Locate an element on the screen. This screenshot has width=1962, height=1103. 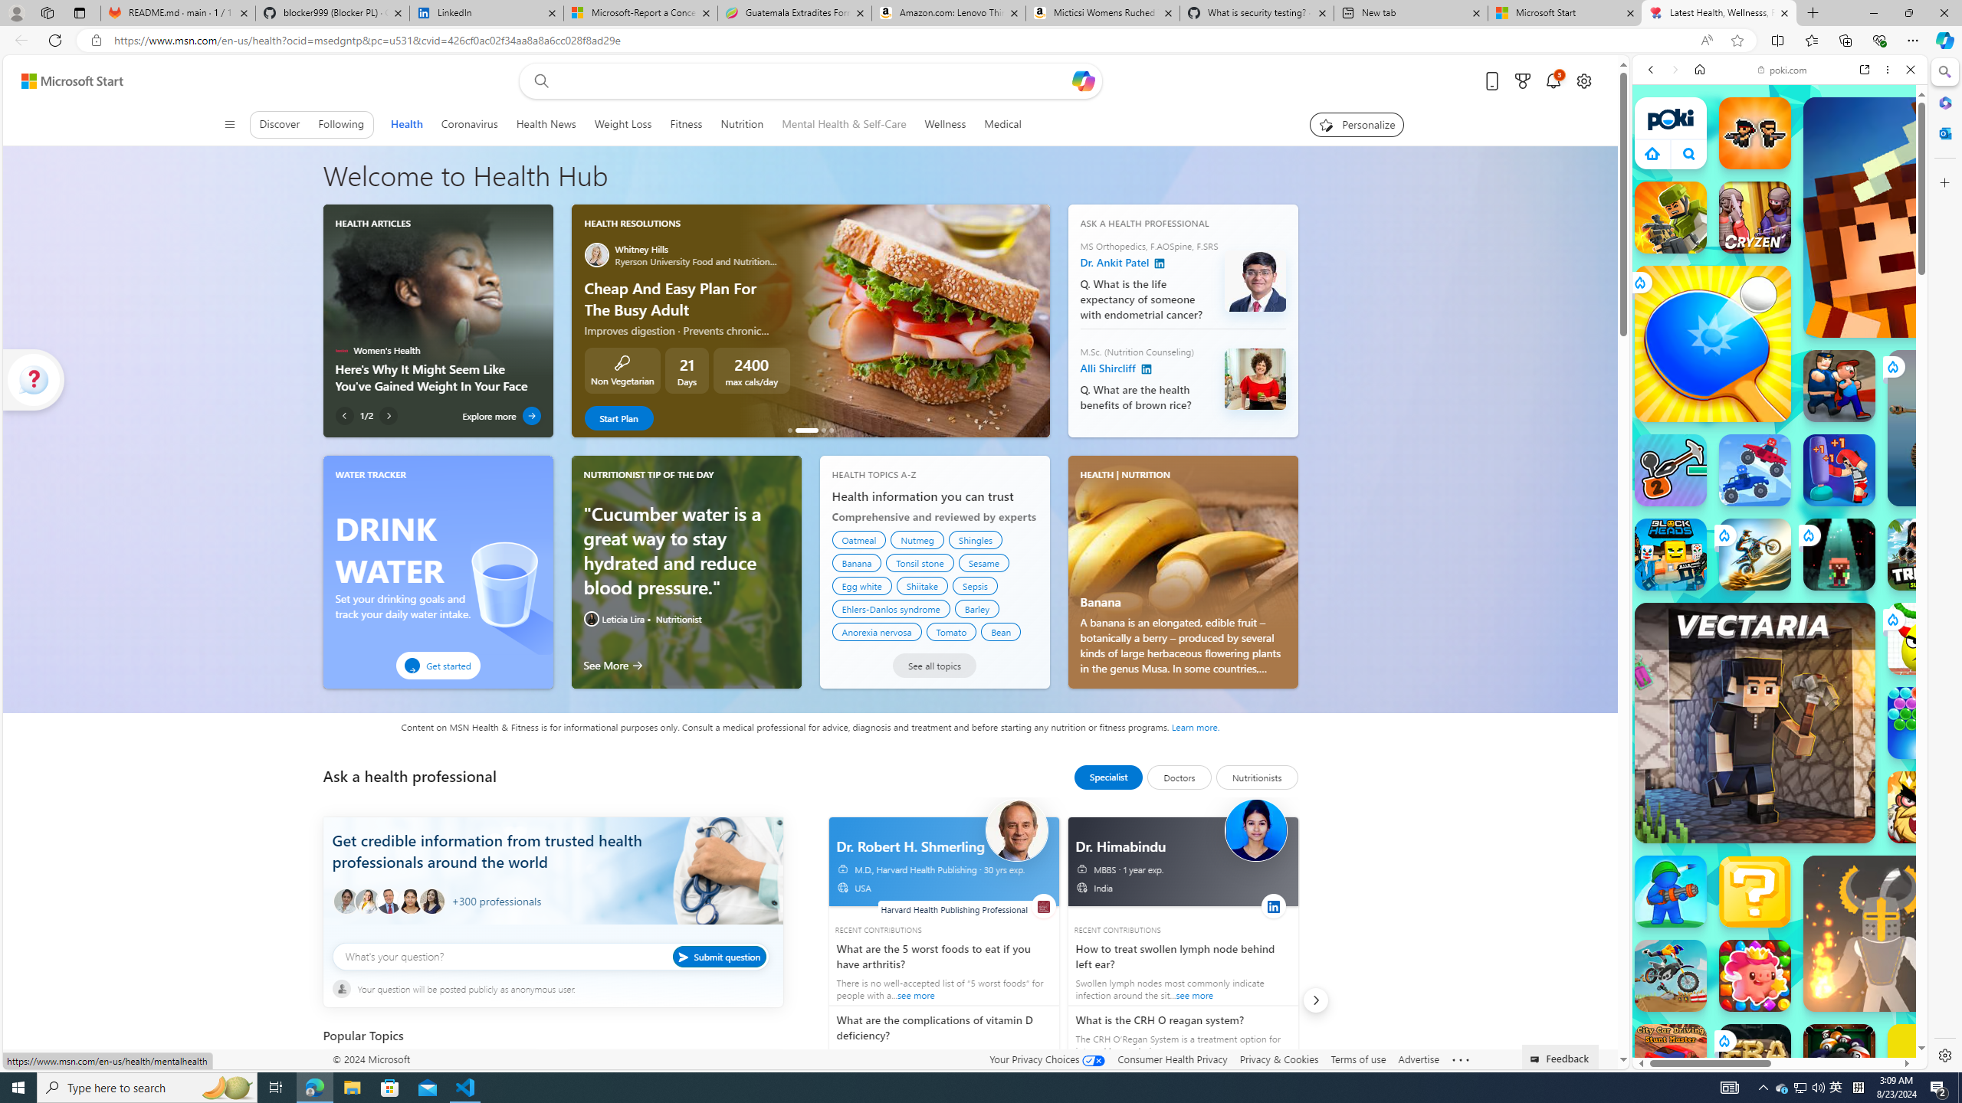
8 Ball Pool With Buddies 8 Ball Pool With Buddies is located at coordinates (1839, 1060).